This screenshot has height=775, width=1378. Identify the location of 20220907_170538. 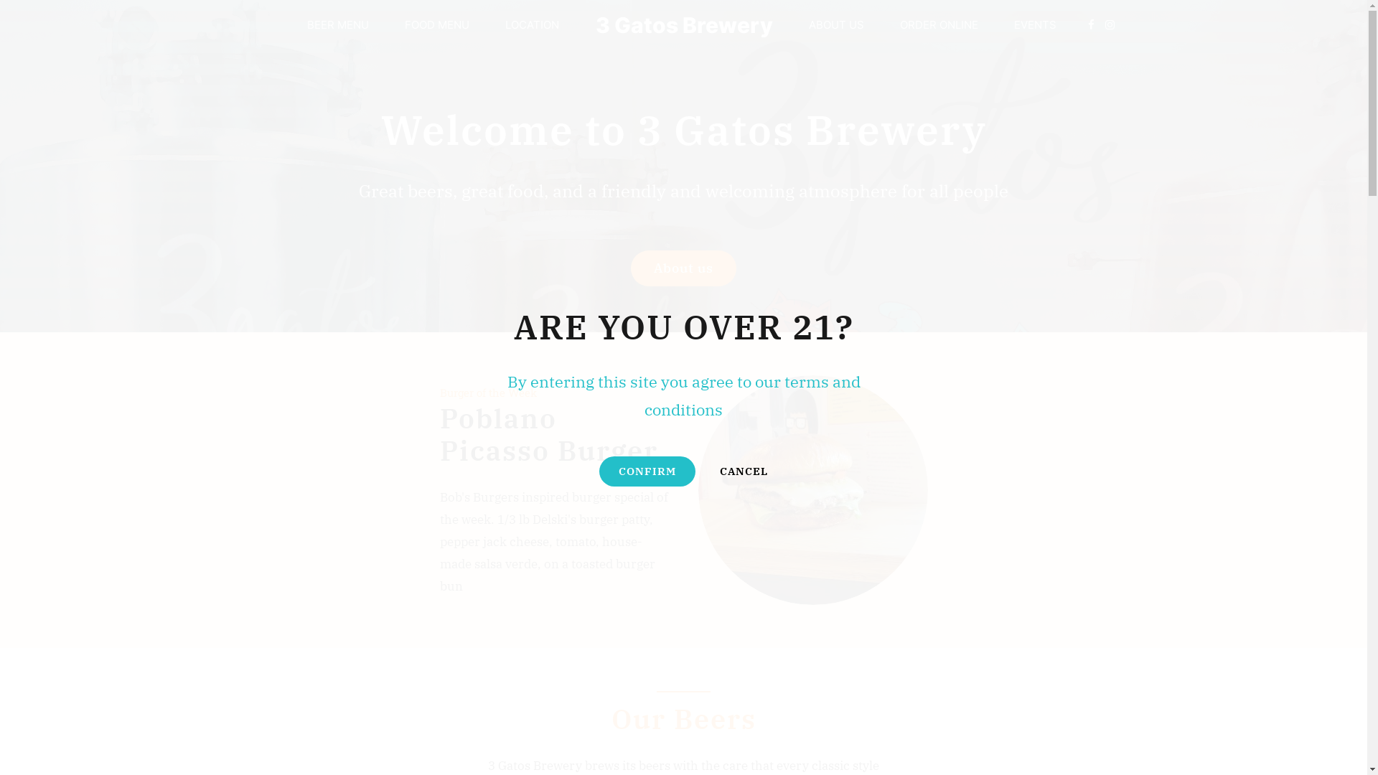
(812, 490).